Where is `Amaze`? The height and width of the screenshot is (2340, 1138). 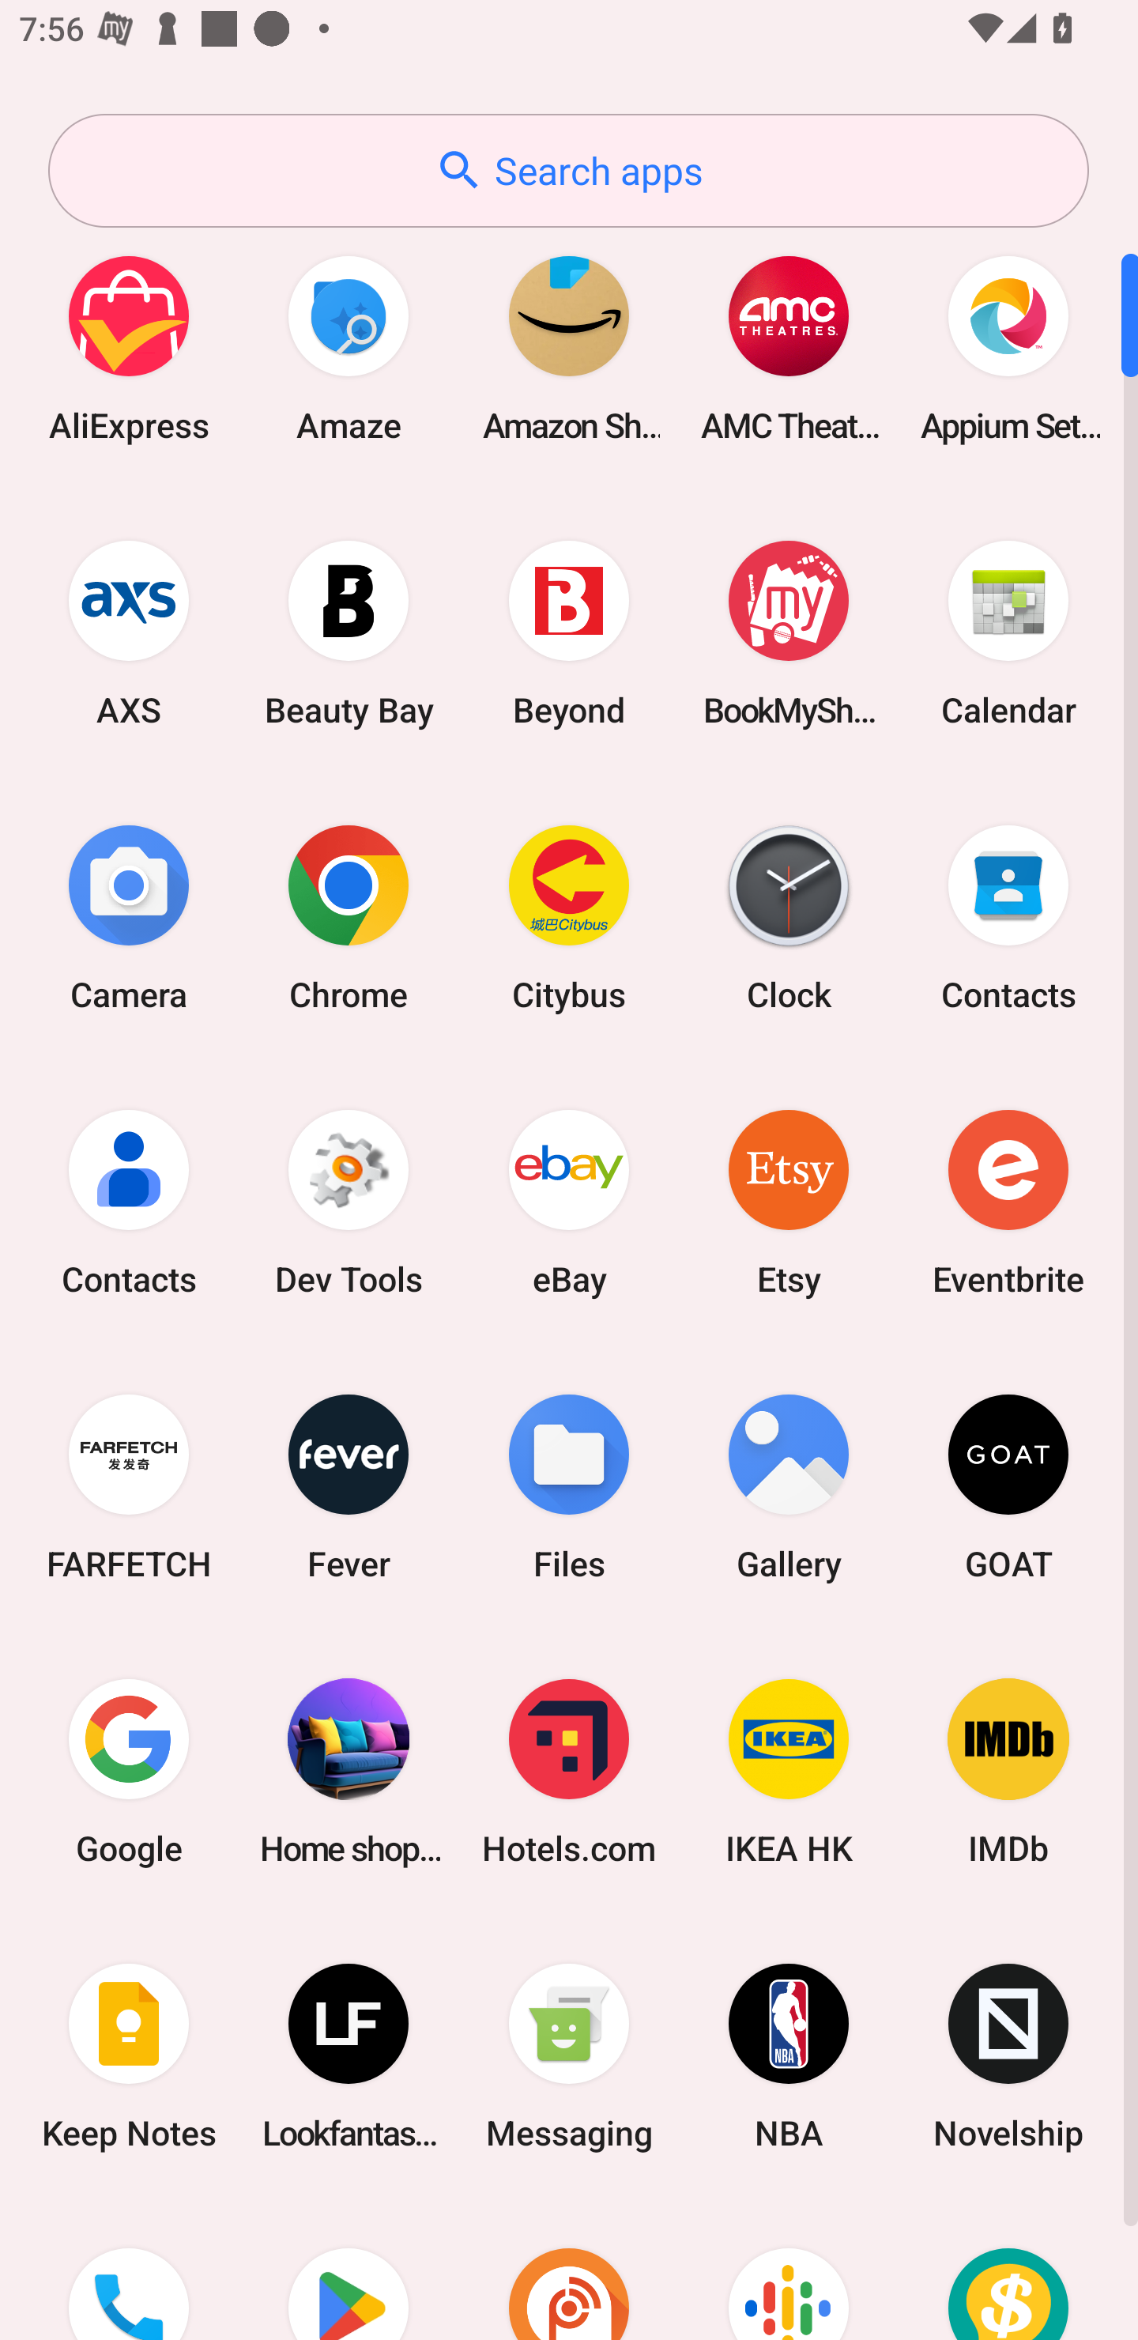
Amaze is located at coordinates (349, 348).